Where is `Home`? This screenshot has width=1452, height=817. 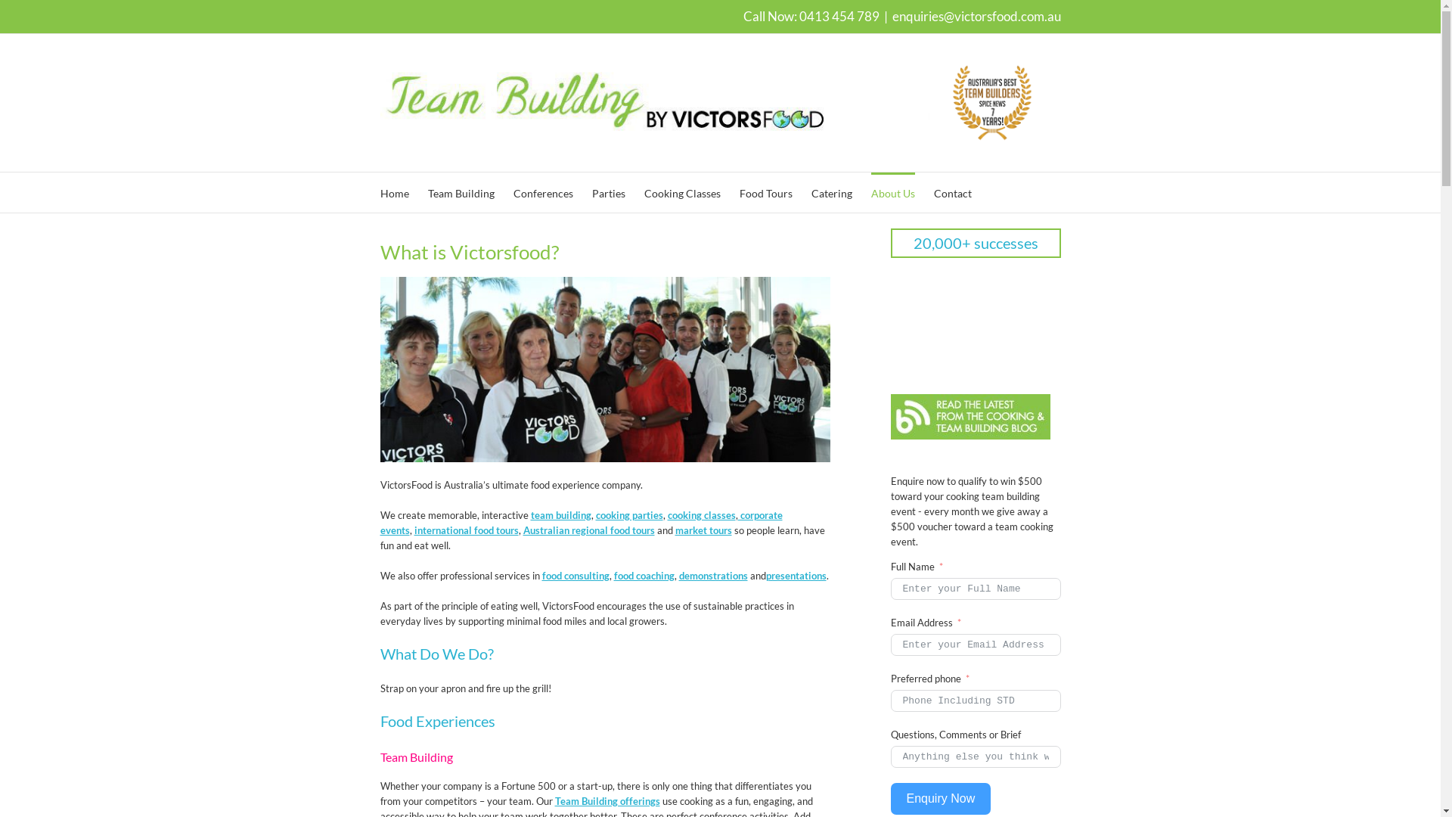 Home is located at coordinates (394, 192).